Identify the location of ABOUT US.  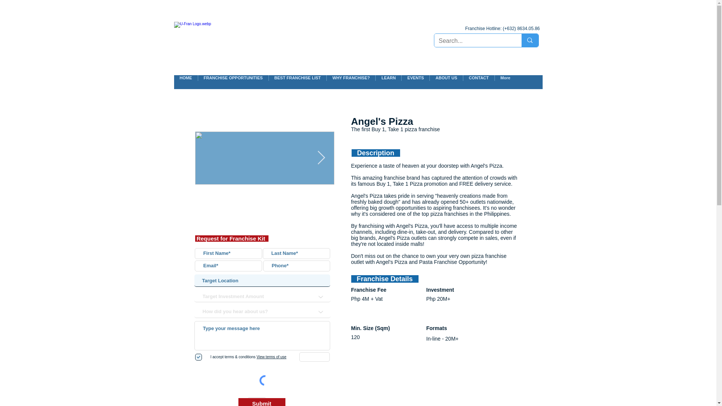
(446, 82).